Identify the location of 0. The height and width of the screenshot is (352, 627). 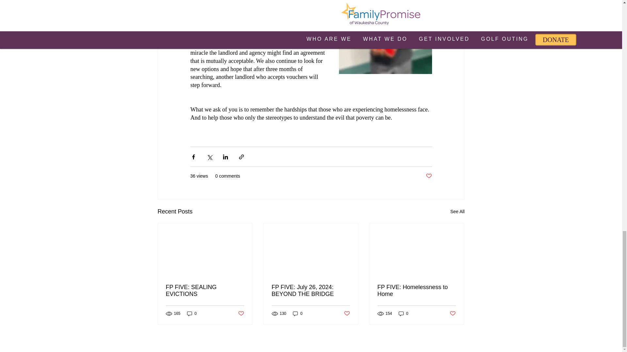
(298, 314).